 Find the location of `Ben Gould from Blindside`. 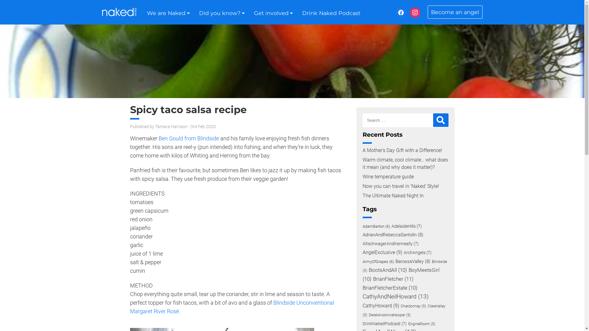

Ben Gould from Blindside is located at coordinates (188, 139).